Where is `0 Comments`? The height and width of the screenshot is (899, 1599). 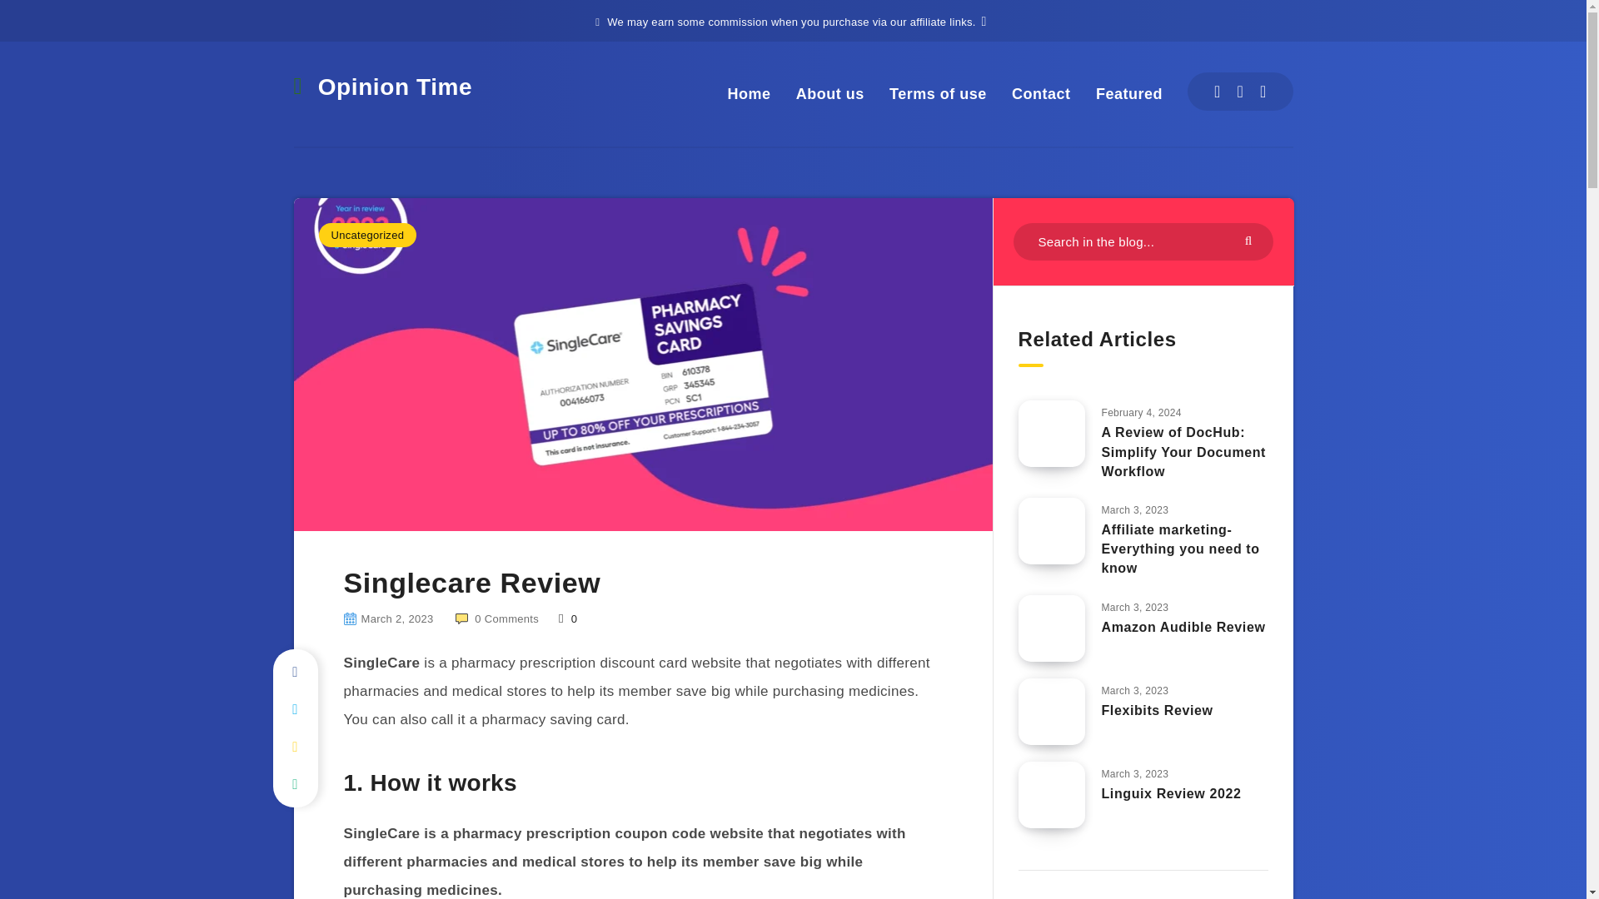 0 Comments is located at coordinates (498, 618).